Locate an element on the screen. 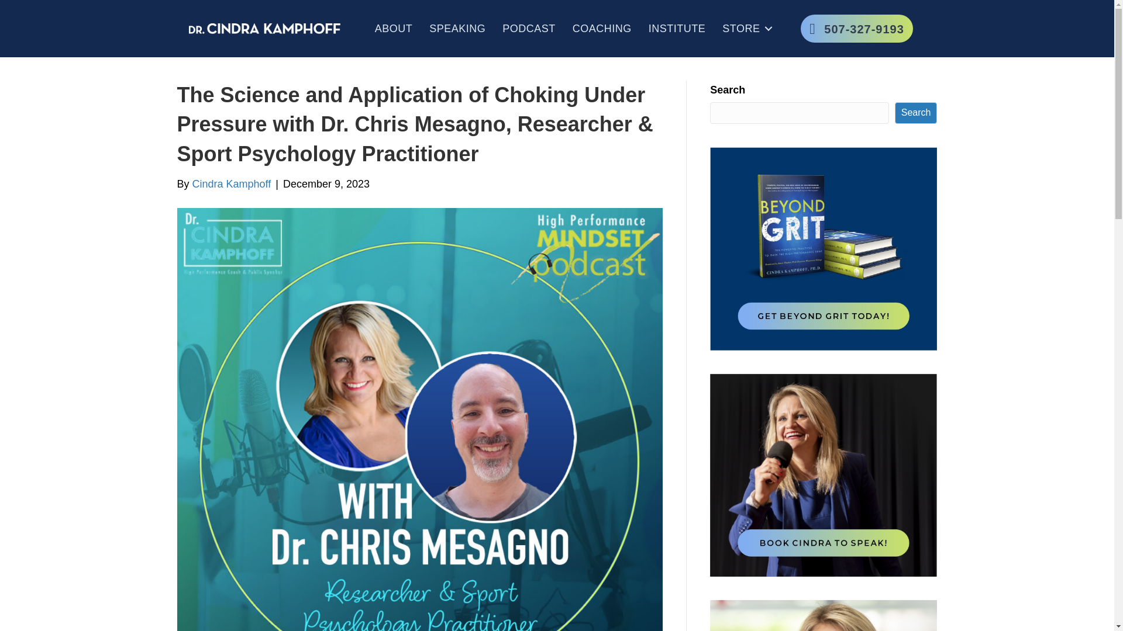 The image size is (1123, 631). COACHING is located at coordinates (602, 28).